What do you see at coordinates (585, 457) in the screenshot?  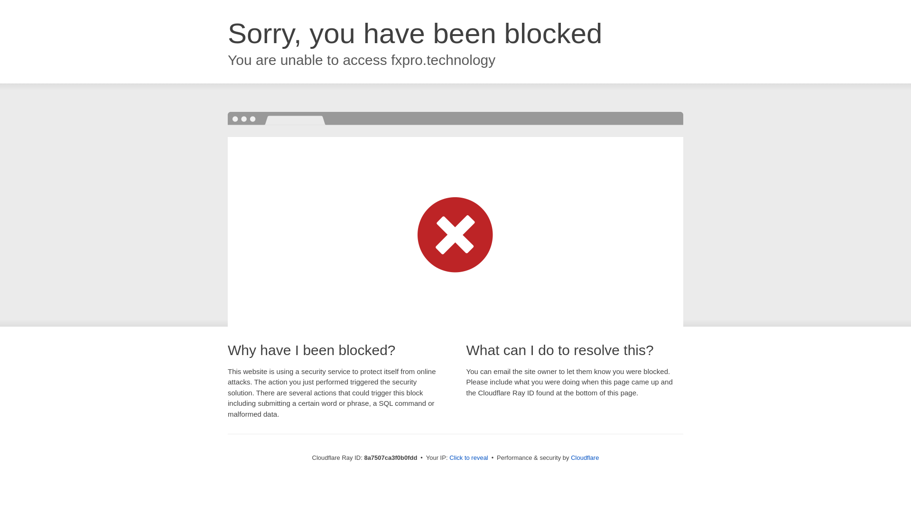 I see `Cloudflare` at bounding box center [585, 457].